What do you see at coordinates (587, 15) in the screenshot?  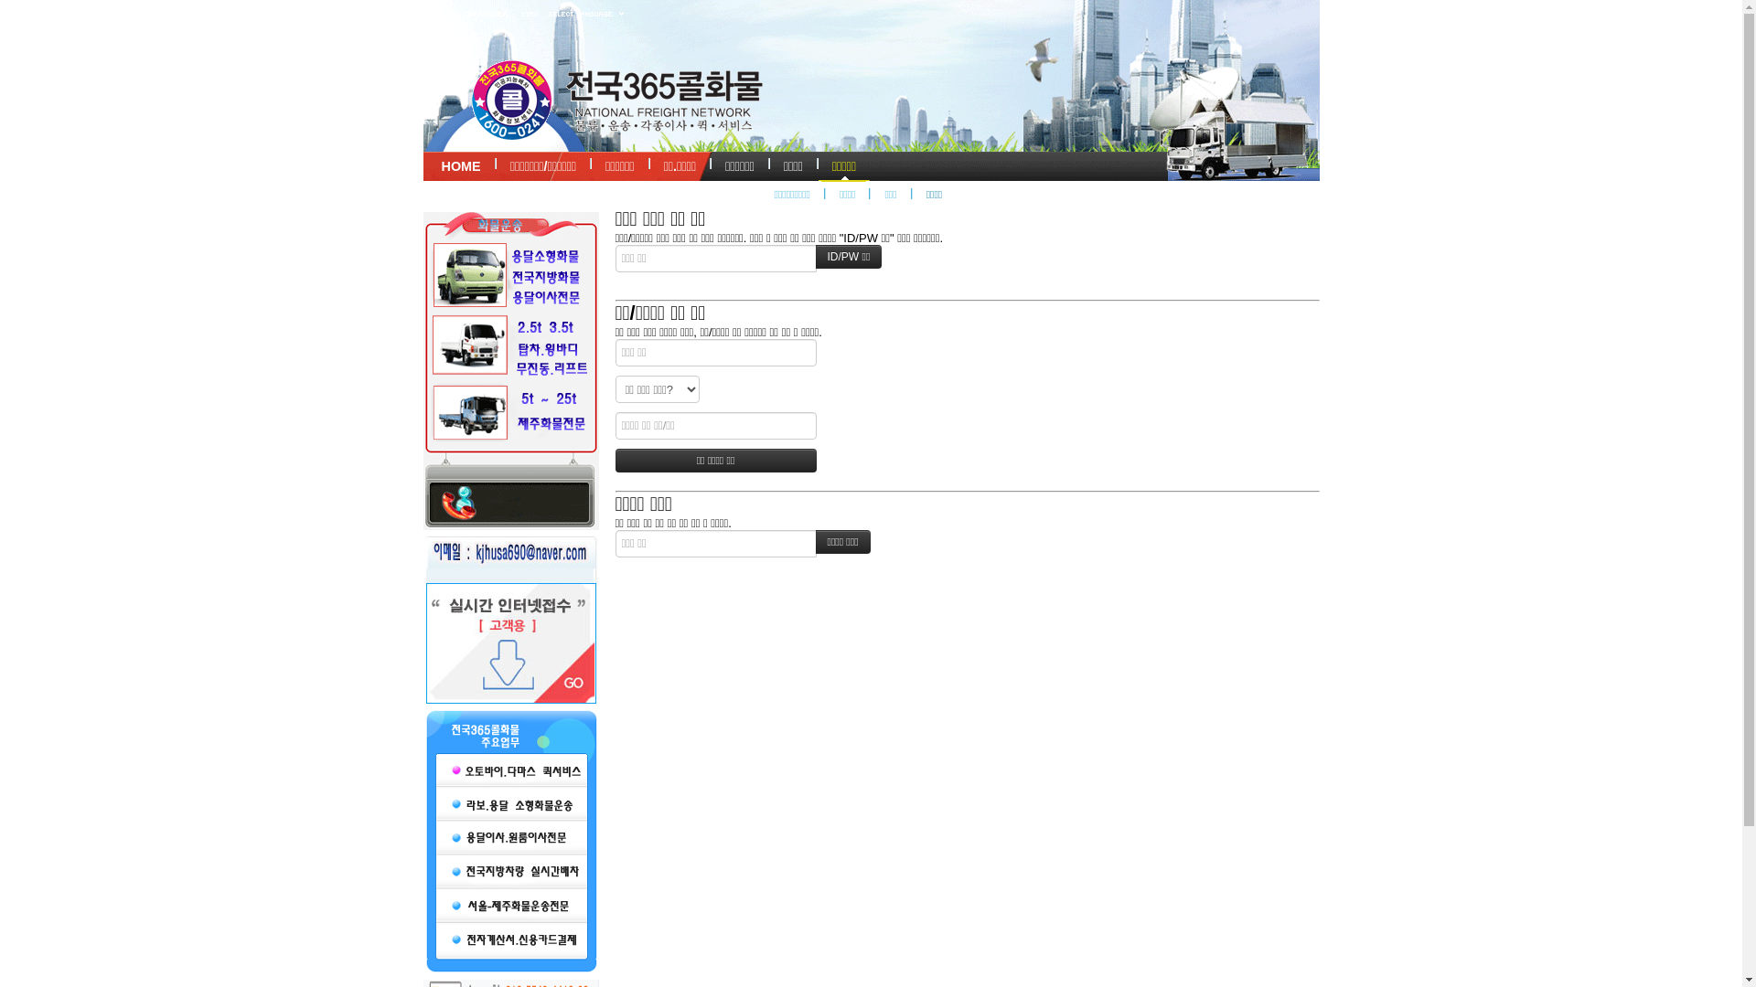 I see `Select Language` at bounding box center [587, 15].